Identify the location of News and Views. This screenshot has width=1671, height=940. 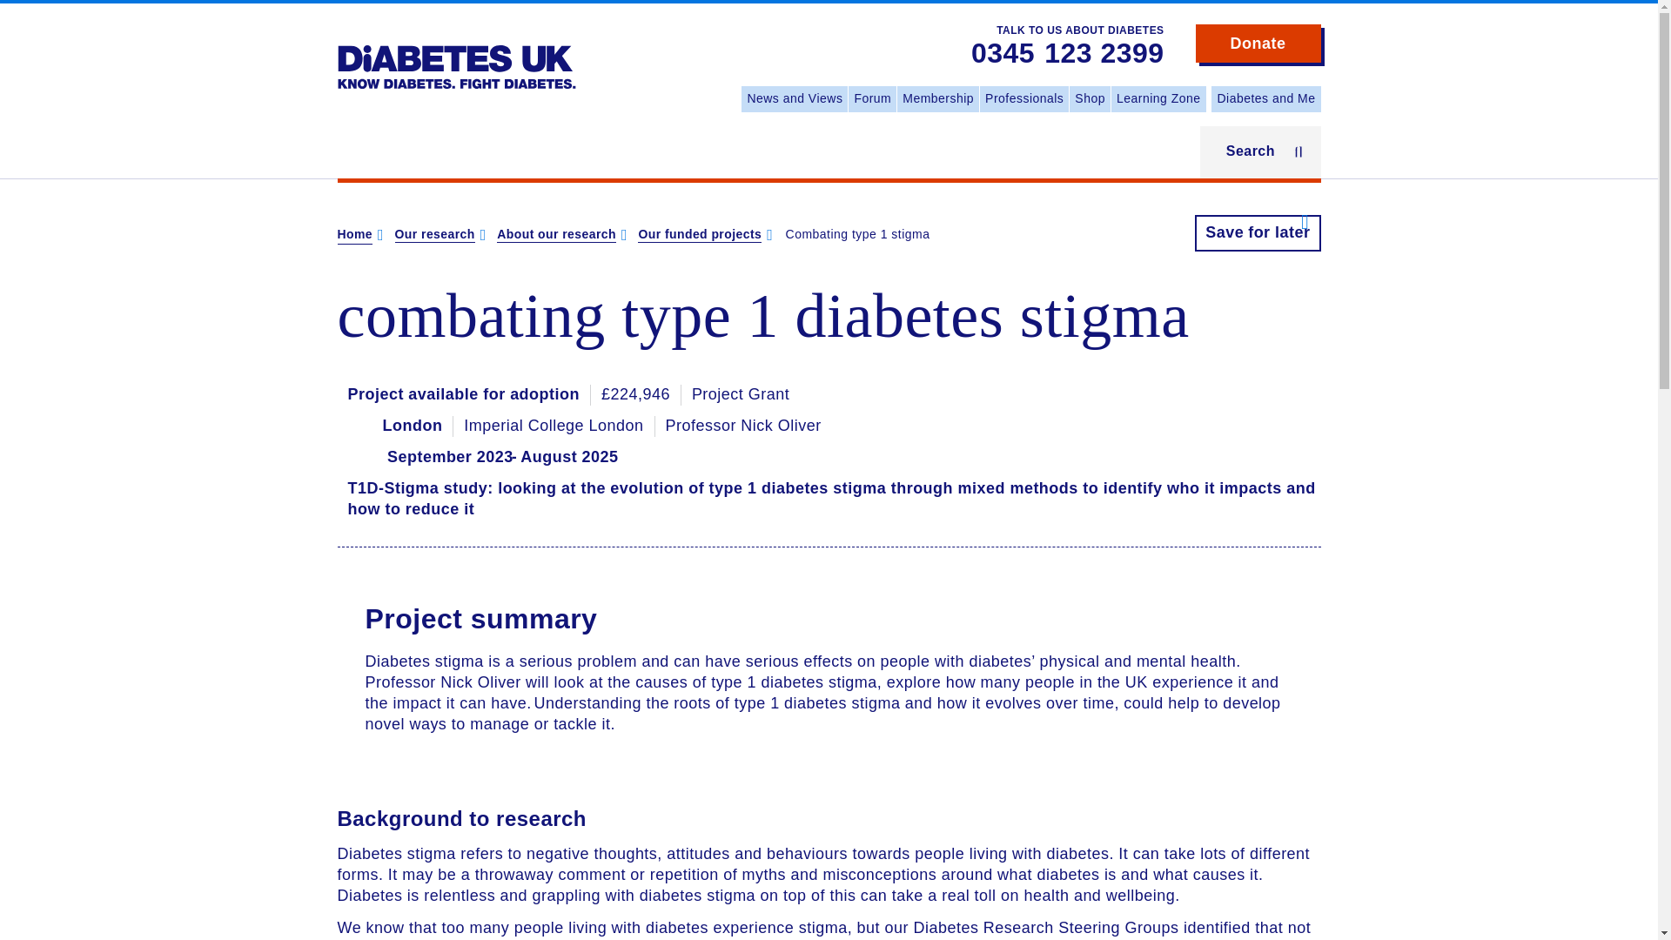
(794, 99).